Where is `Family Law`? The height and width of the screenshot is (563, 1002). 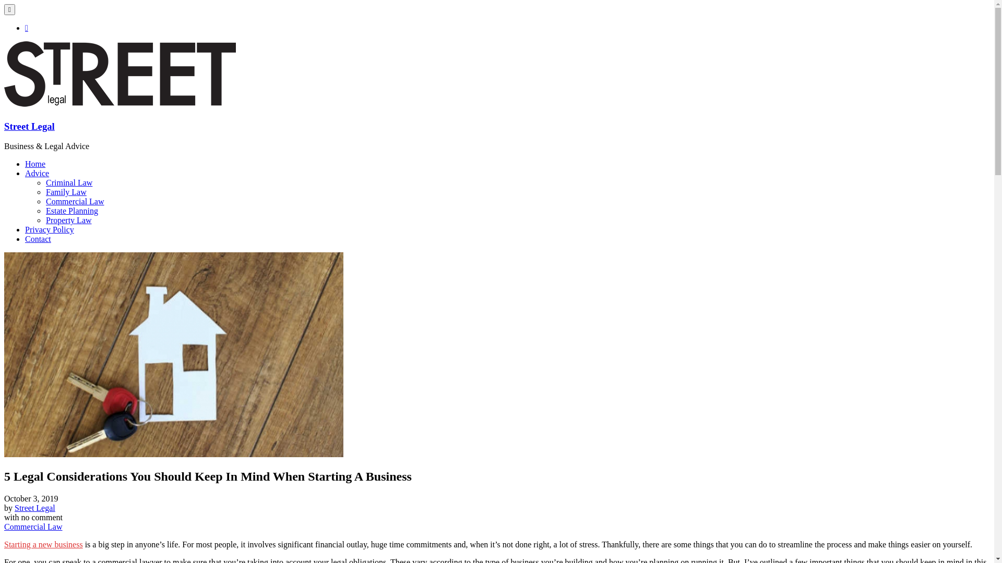
Family Law is located at coordinates (66, 192).